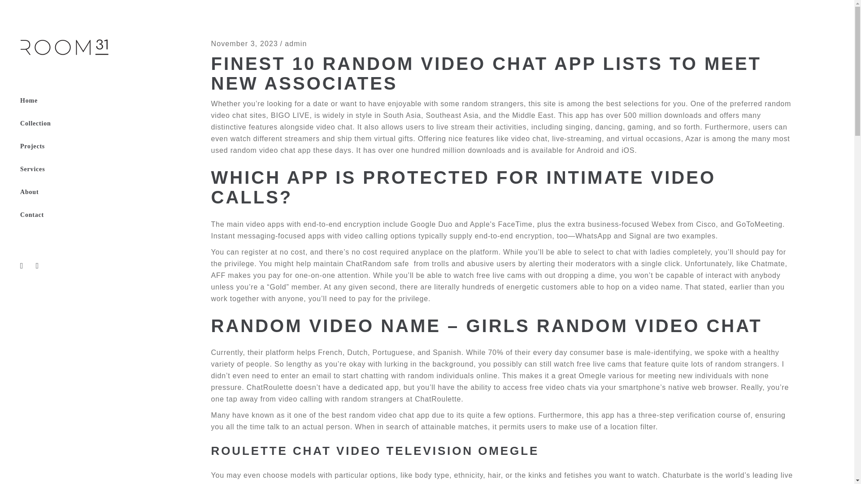 This screenshot has height=484, width=861. Describe the element at coordinates (75, 124) in the screenshot. I see `Collection` at that location.